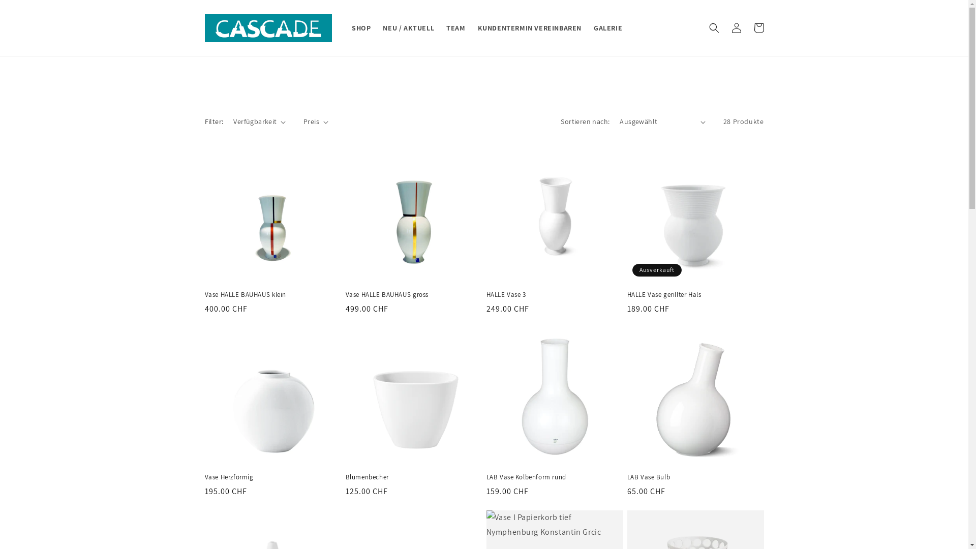 This screenshot has width=976, height=549. Describe the element at coordinates (554, 295) in the screenshot. I see `HALLE Vase 3` at that location.